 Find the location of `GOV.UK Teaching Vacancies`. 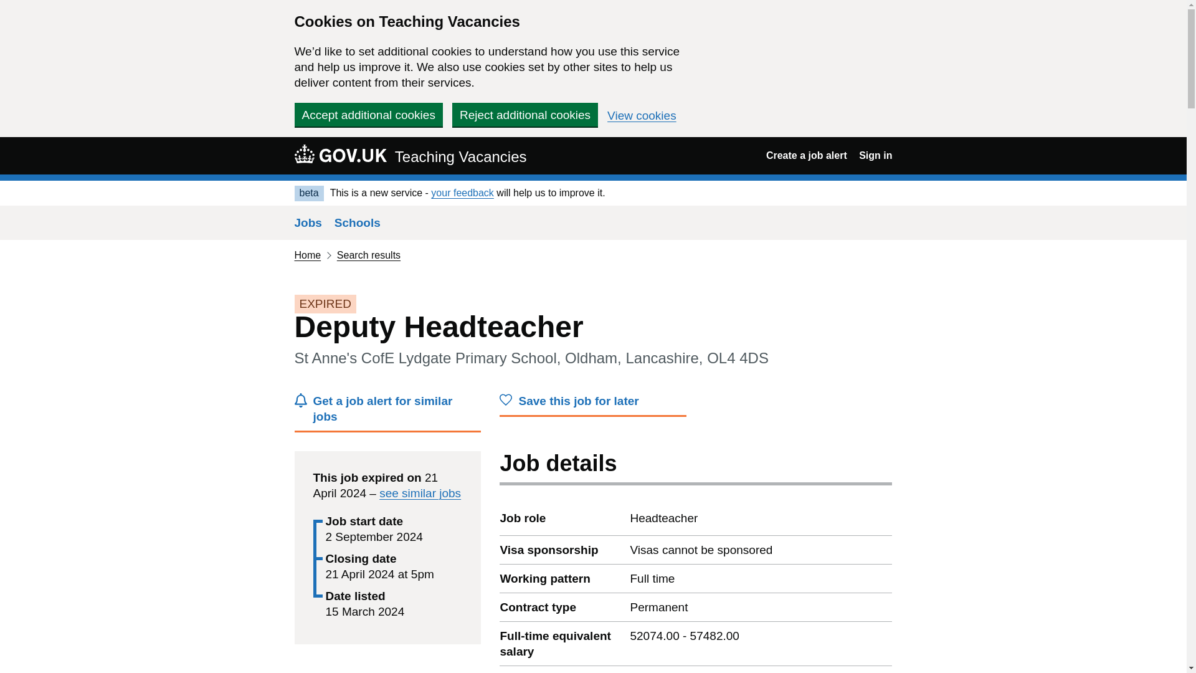

GOV.UK Teaching Vacancies is located at coordinates (410, 155).